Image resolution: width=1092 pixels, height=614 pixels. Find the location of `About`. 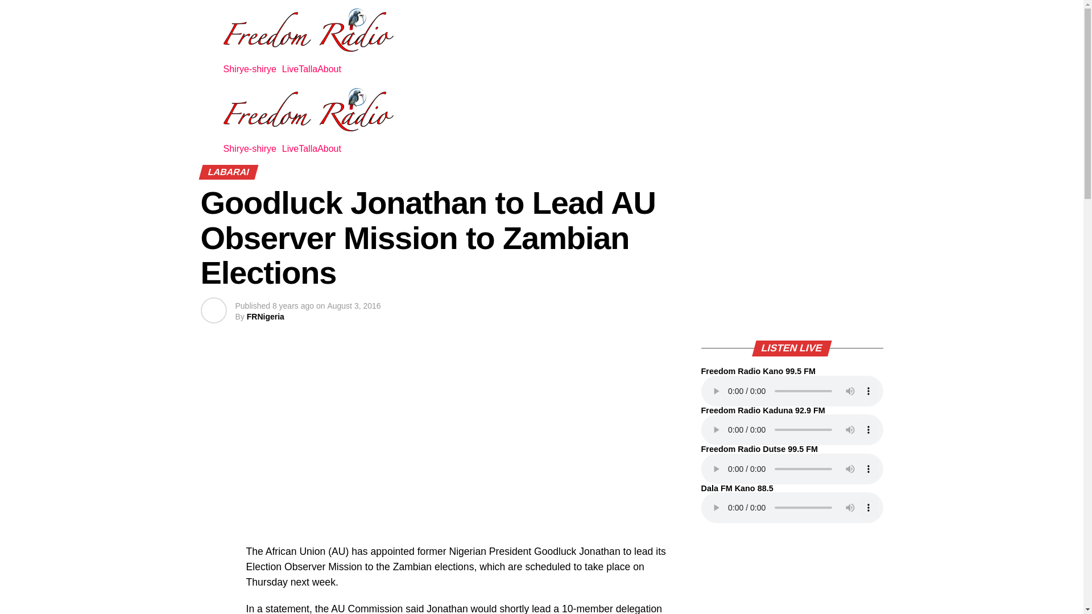

About is located at coordinates (332, 149).